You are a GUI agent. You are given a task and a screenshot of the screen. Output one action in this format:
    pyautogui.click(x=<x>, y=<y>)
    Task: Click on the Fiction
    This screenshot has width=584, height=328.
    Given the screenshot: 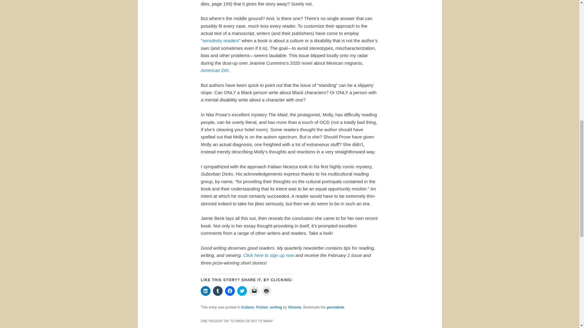 What is the action you would take?
    pyautogui.click(x=262, y=307)
    